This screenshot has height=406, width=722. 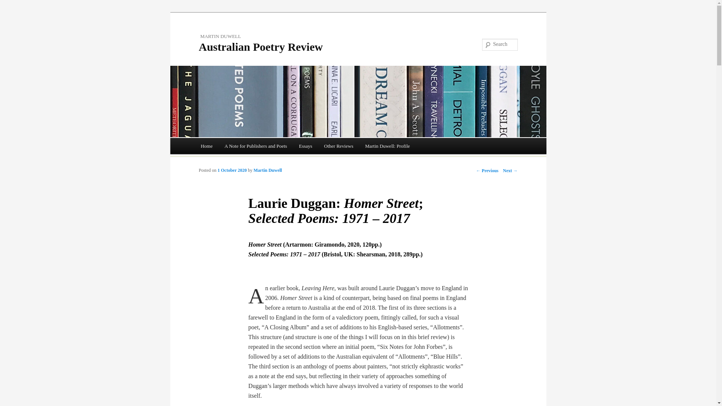 I want to click on Australian Poetry Review, so click(x=261, y=47).